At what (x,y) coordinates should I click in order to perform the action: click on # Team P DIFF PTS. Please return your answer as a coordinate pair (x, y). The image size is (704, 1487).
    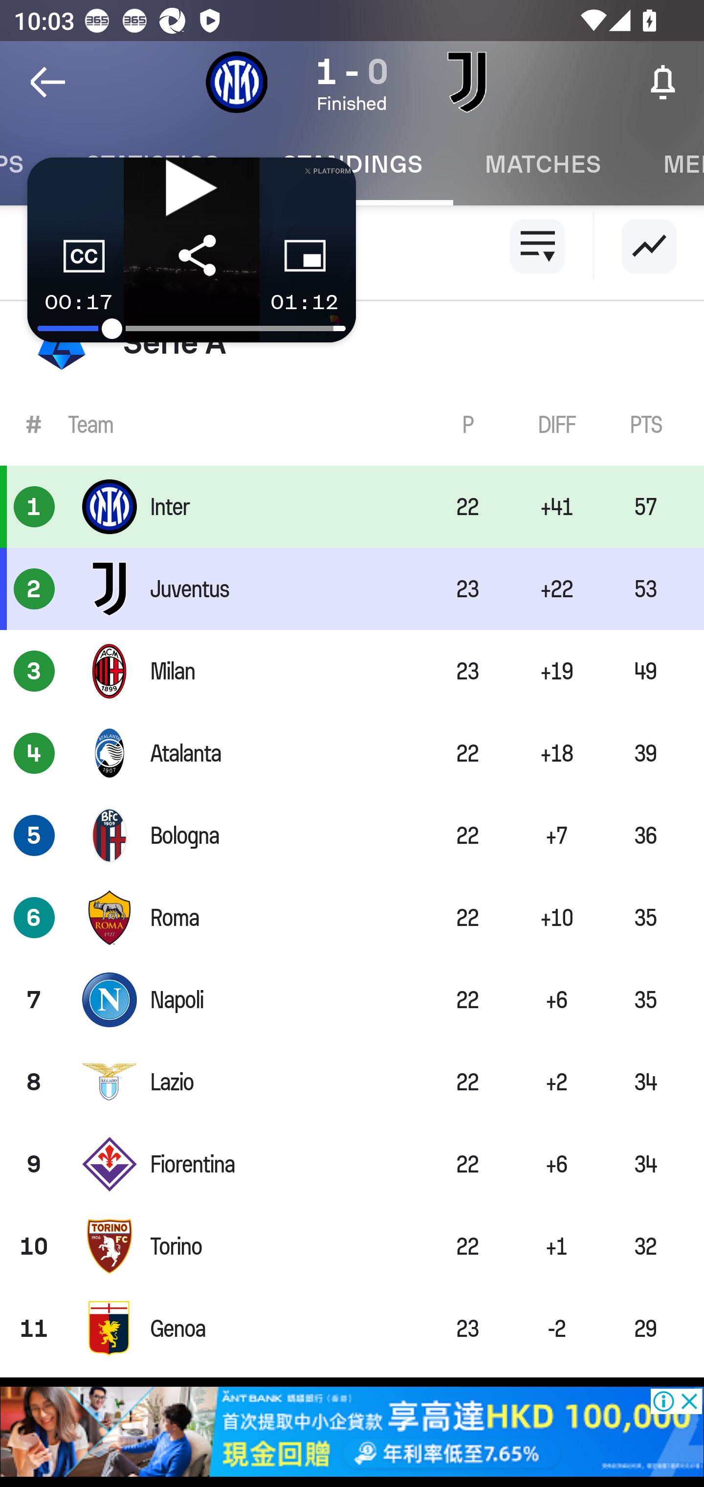
    Looking at the image, I should click on (352, 425).